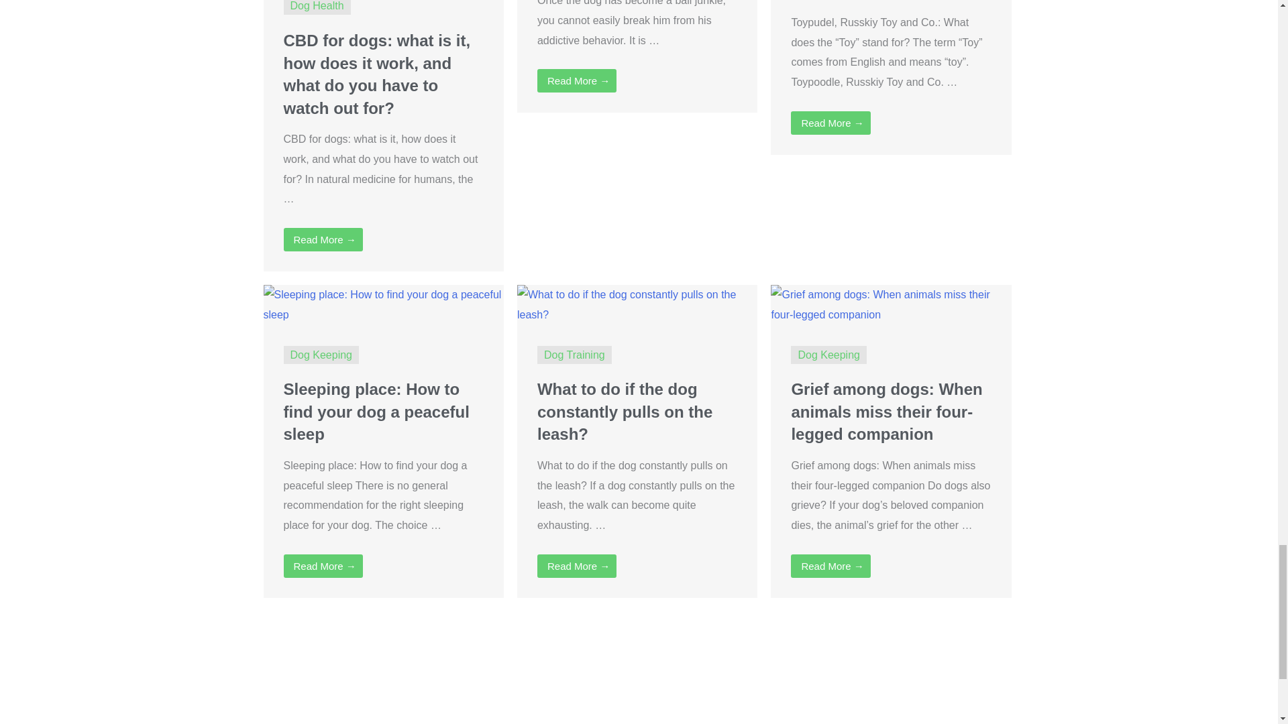 The width and height of the screenshot is (1288, 724). Describe the element at coordinates (321, 354) in the screenshot. I see `Dog Keeping` at that location.